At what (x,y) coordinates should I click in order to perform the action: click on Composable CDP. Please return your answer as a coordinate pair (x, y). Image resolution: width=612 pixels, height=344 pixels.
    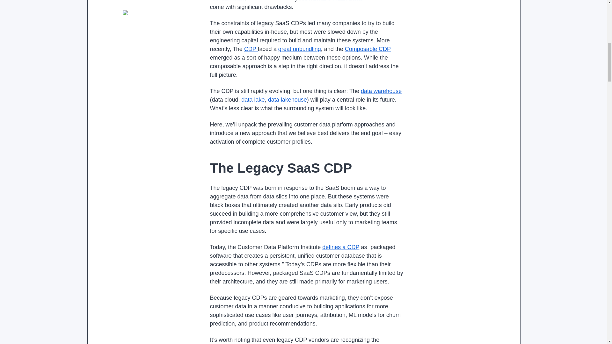
    Looking at the image, I should click on (368, 49).